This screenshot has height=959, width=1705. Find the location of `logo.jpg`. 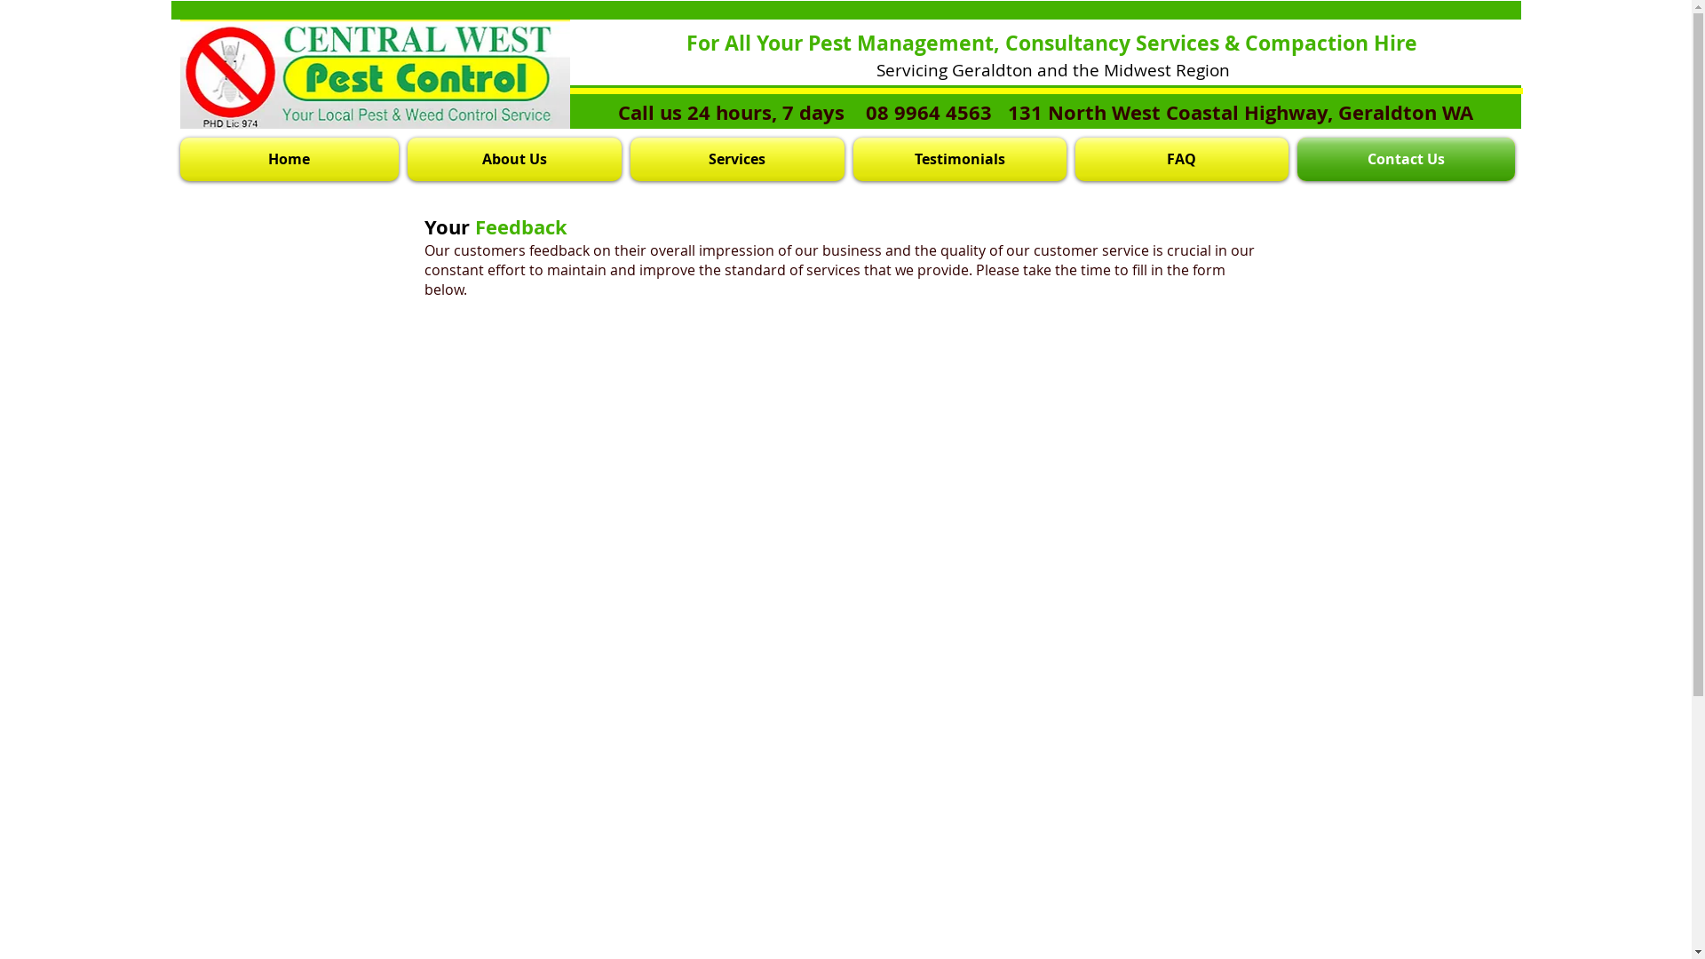

logo.jpg is located at coordinates (375, 75).